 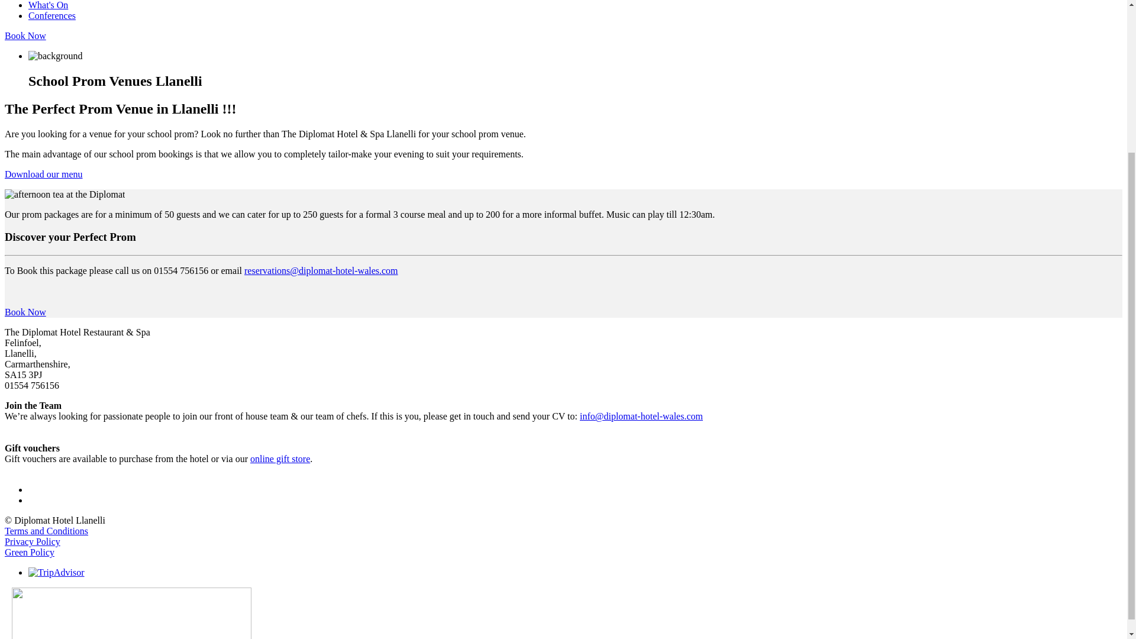 What do you see at coordinates (52, 15) in the screenshot?
I see `Conferences` at bounding box center [52, 15].